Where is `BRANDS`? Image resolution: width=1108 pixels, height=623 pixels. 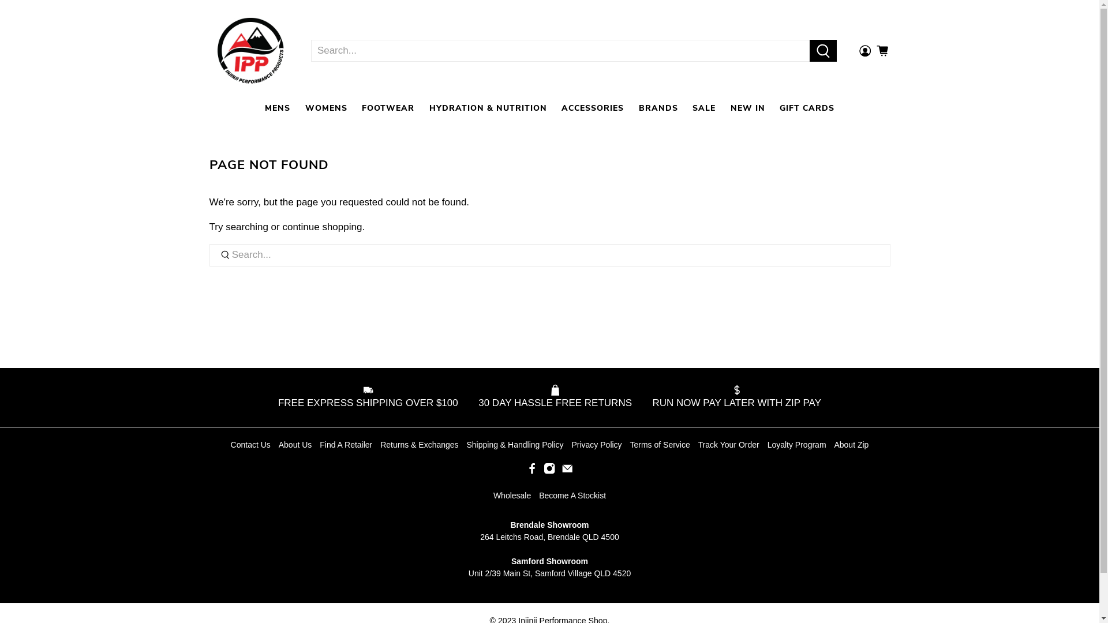
BRANDS is located at coordinates (658, 108).